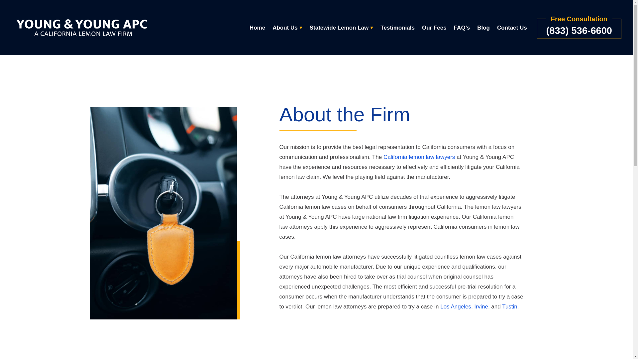  I want to click on Testimonials, so click(397, 27).